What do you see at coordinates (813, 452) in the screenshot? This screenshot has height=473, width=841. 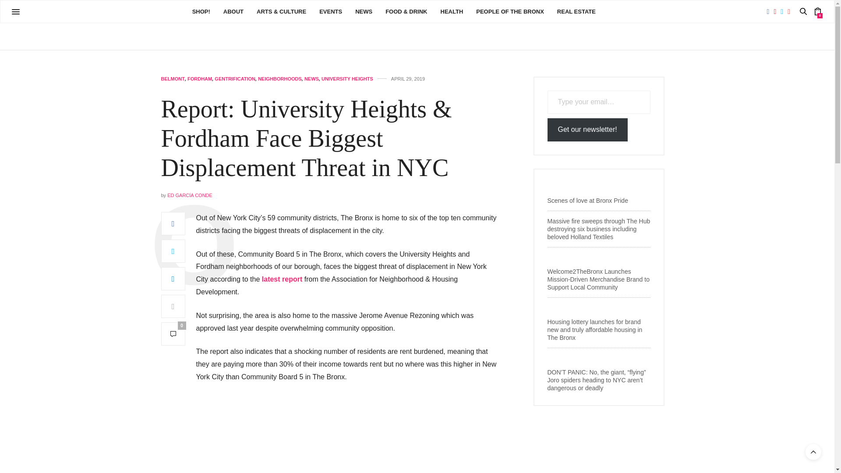 I see `Scroll To Top` at bounding box center [813, 452].